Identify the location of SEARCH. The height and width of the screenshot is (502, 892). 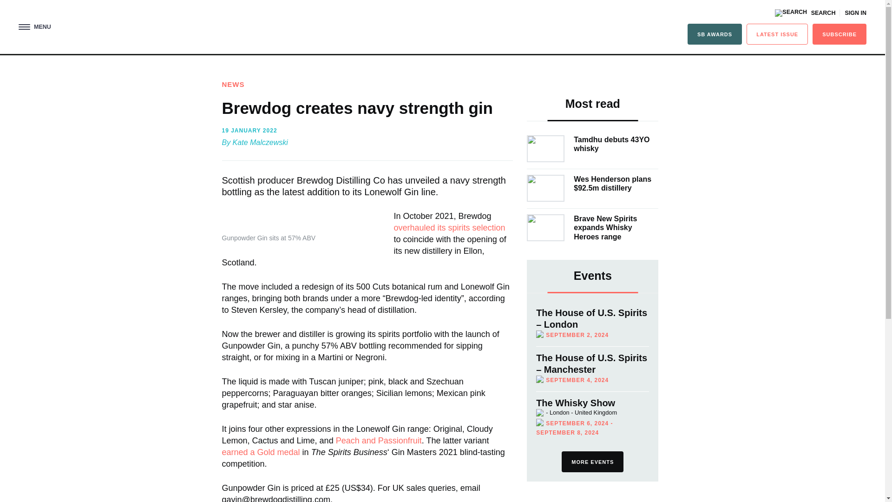
(805, 13).